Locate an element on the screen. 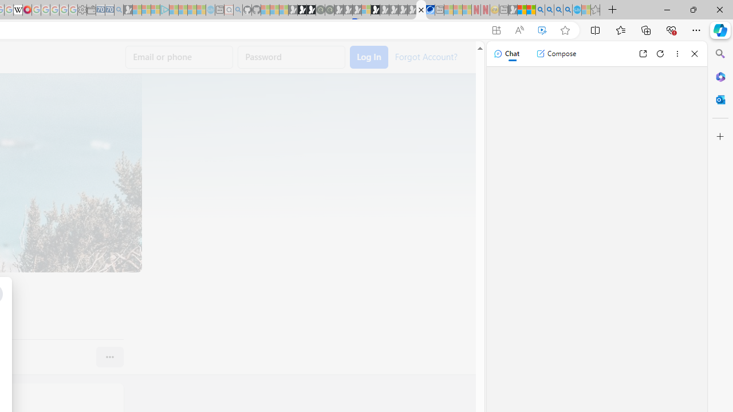 This screenshot has height=412, width=733. App available. Install Facebook is located at coordinates (496, 30).